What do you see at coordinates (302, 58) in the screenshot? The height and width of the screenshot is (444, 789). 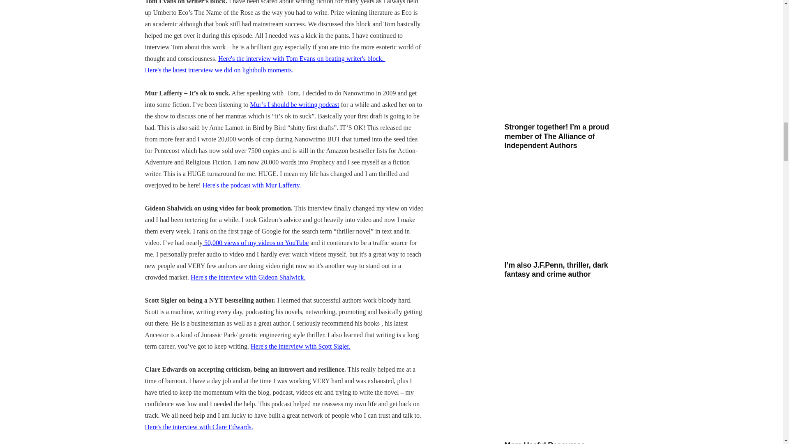 I see `tom evans writers block` at bounding box center [302, 58].